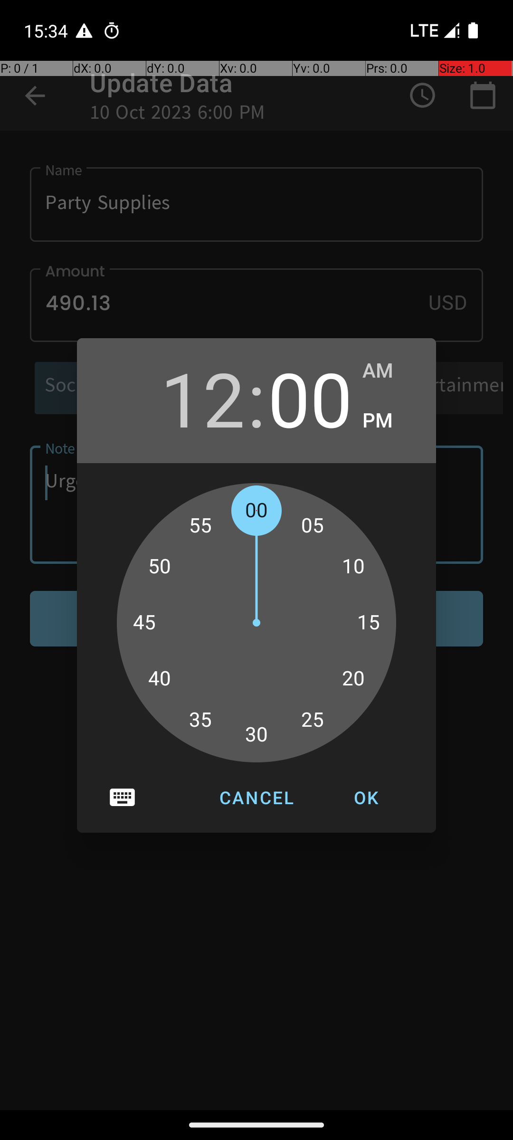 This screenshot has height=1140, width=513. What do you see at coordinates (389, 421) in the screenshot?
I see `PM` at bounding box center [389, 421].